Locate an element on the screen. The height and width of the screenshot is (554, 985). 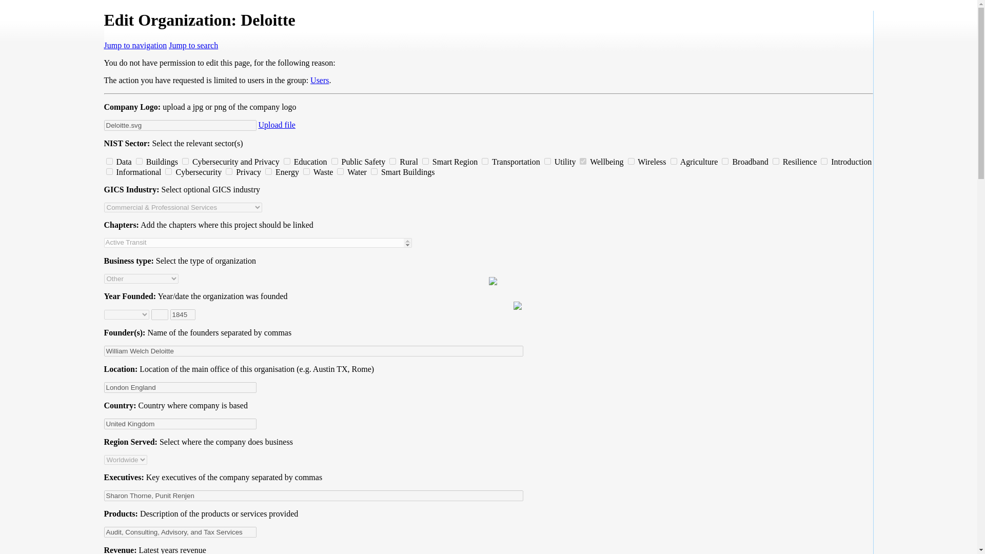
Upload file is located at coordinates (277, 125).